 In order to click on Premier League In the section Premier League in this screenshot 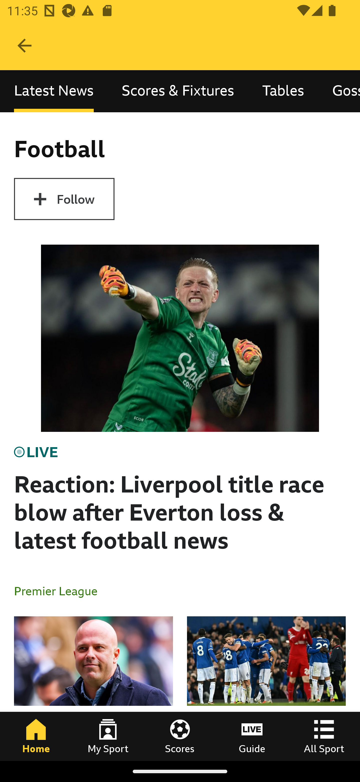, I will do `click(59, 591)`.